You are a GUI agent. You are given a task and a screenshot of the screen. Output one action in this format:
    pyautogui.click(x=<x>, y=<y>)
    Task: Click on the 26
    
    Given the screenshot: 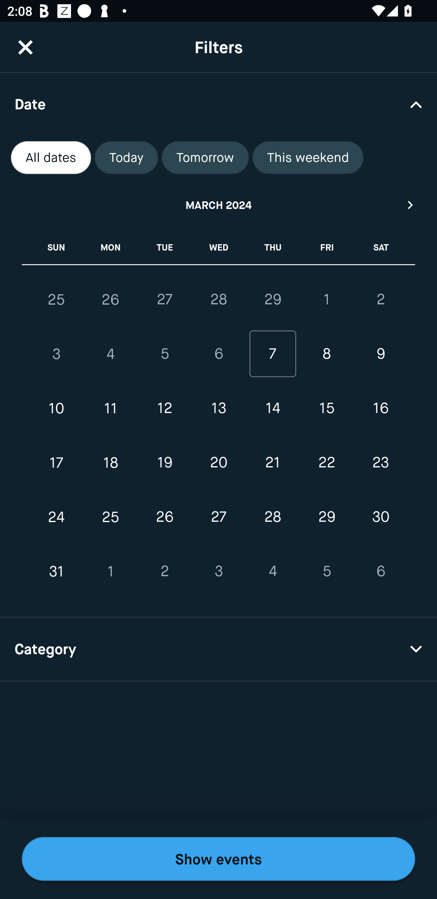 What is the action you would take?
    pyautogui.click(x=164, y=517)
    